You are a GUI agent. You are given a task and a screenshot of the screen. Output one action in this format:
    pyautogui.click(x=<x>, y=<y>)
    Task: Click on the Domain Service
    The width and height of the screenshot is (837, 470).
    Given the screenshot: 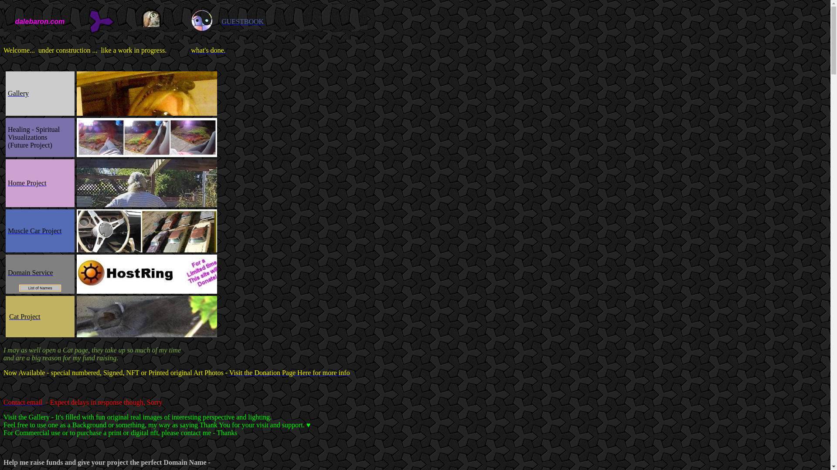 What is the action you would take?
    pyautogui.click(x=31, y=272)
    